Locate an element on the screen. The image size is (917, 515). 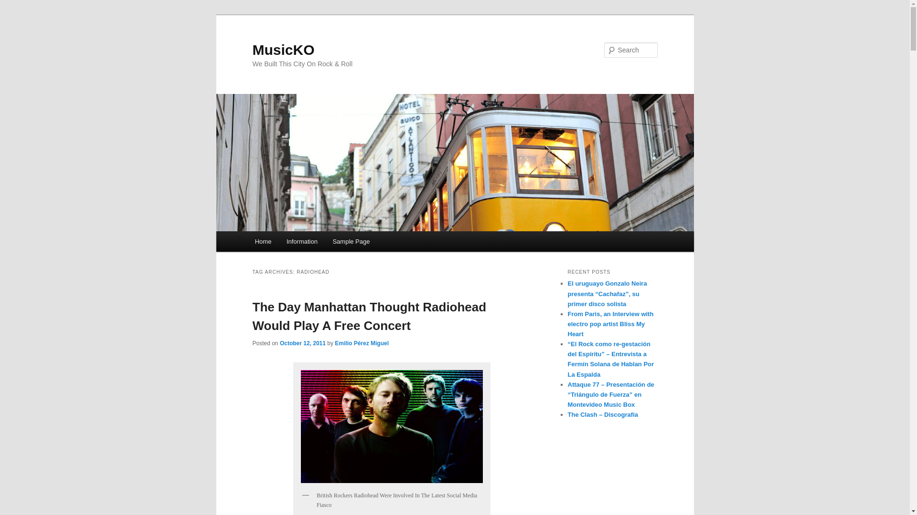
Information is located at coordinates (302, 241).